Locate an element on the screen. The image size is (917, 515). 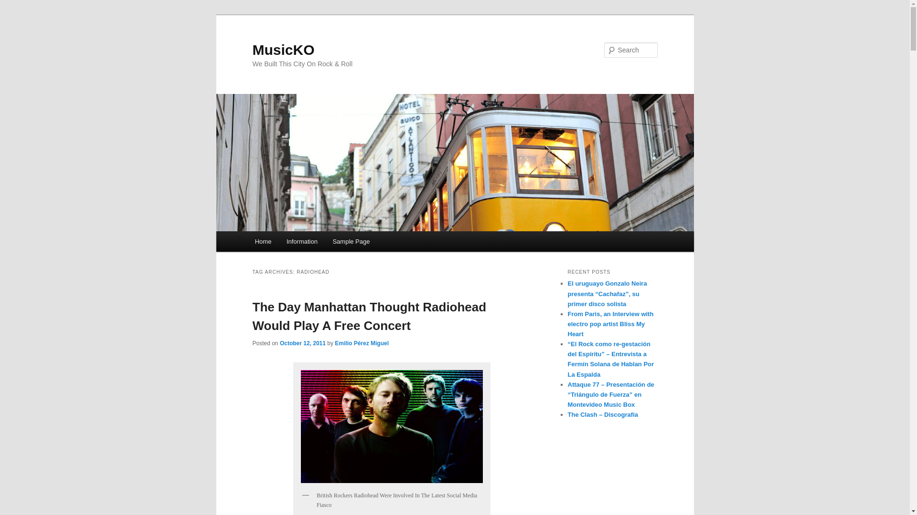
Information is located at coordinates (302, 241).